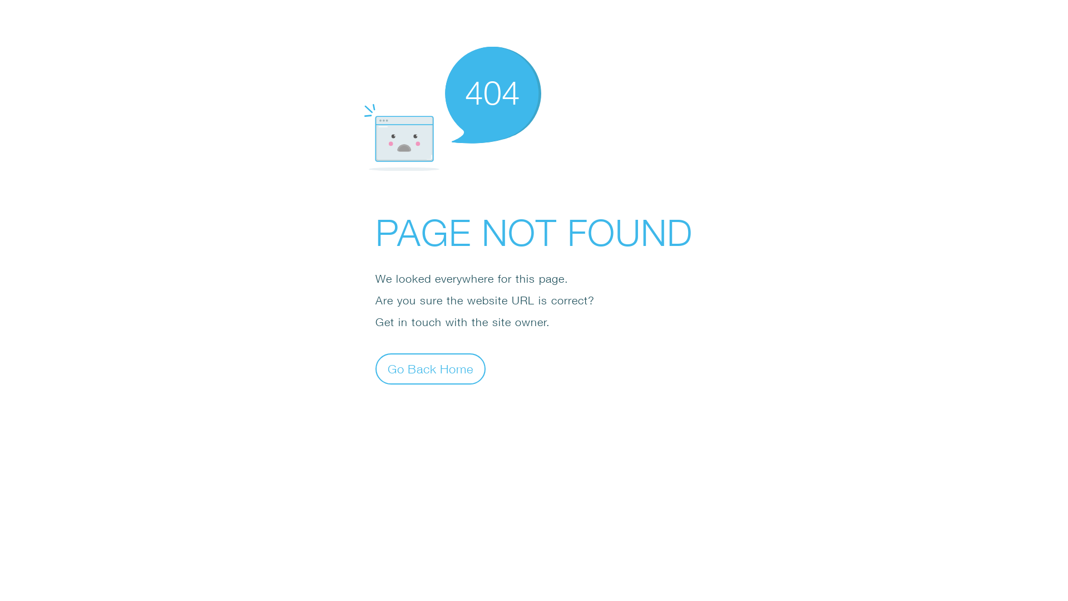  Describe the element at coordinates (431, 368) in the screenshot. I see `Go Back Home` at that location.